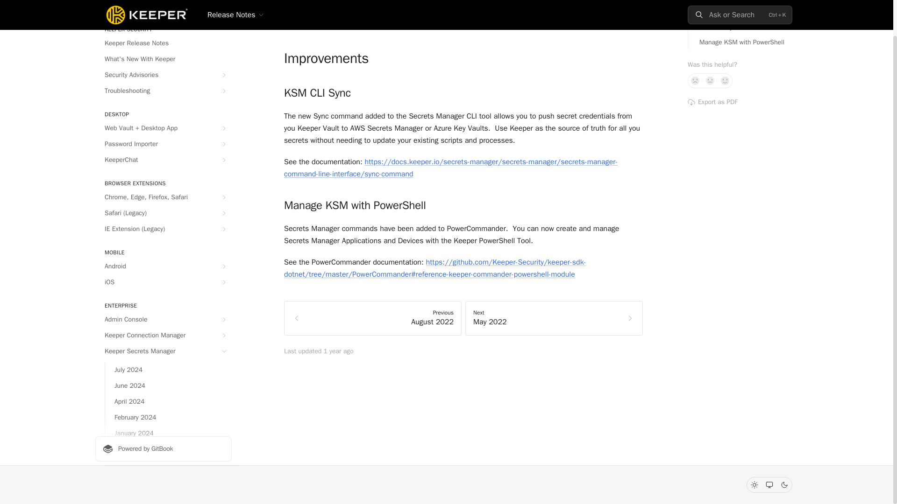 The image size is (897, 504). What do you see at coordinates (695, 80) in the screenshot?
I see `No` at bounding box center [695, 80].